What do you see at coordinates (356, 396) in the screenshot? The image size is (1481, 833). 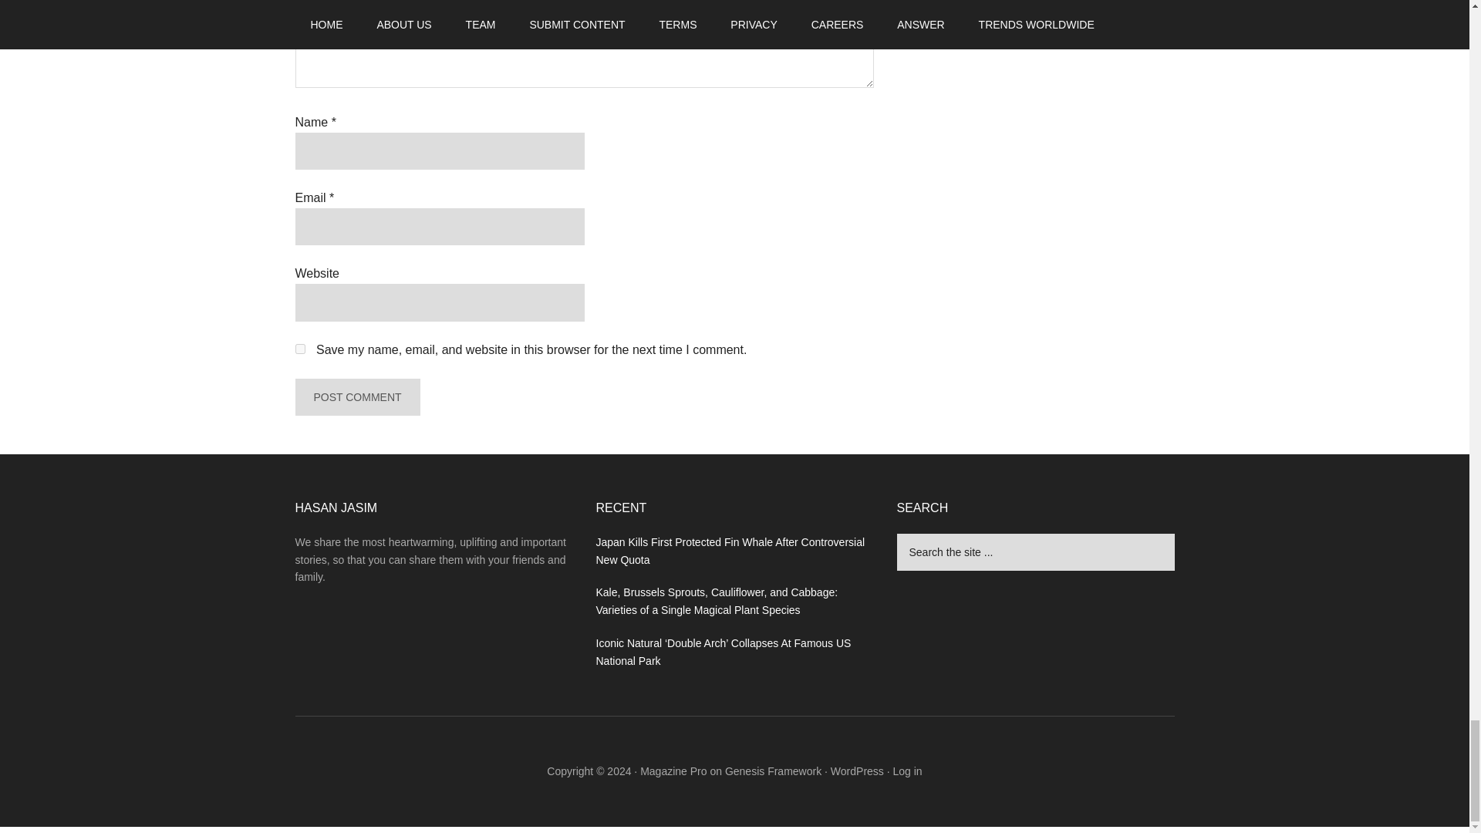 I see `Post Comment` at bounding box center [356, 396].